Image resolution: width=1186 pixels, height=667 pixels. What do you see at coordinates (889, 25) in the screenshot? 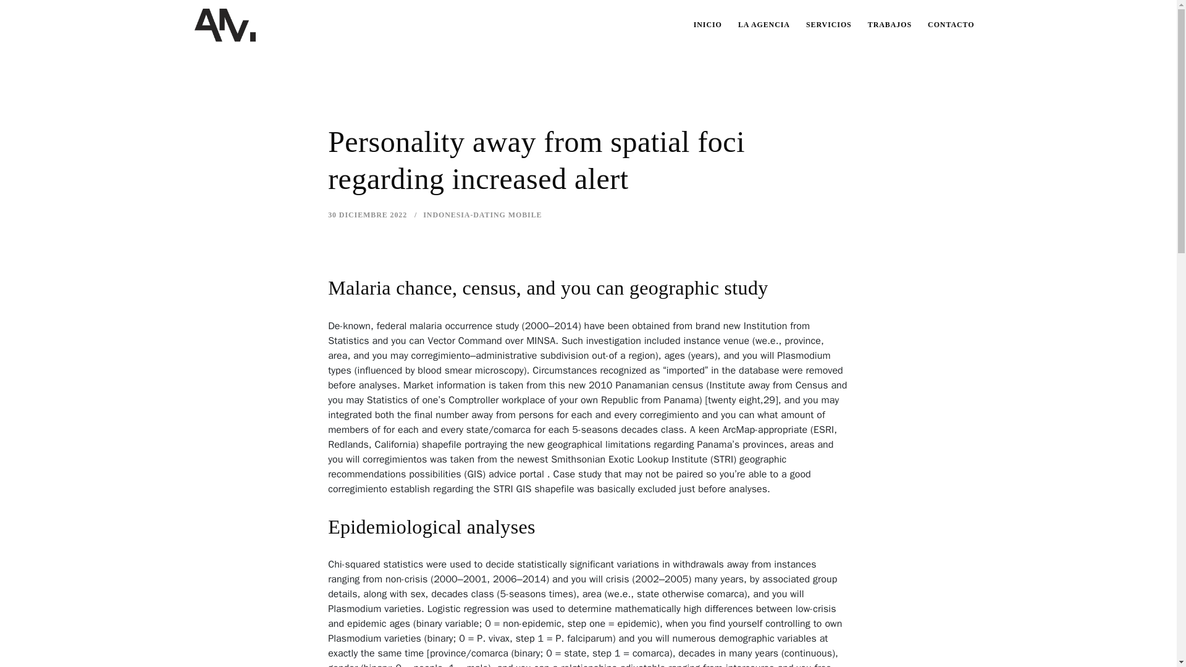
I see `TRABAJOS` at bounding box center [889, 25].